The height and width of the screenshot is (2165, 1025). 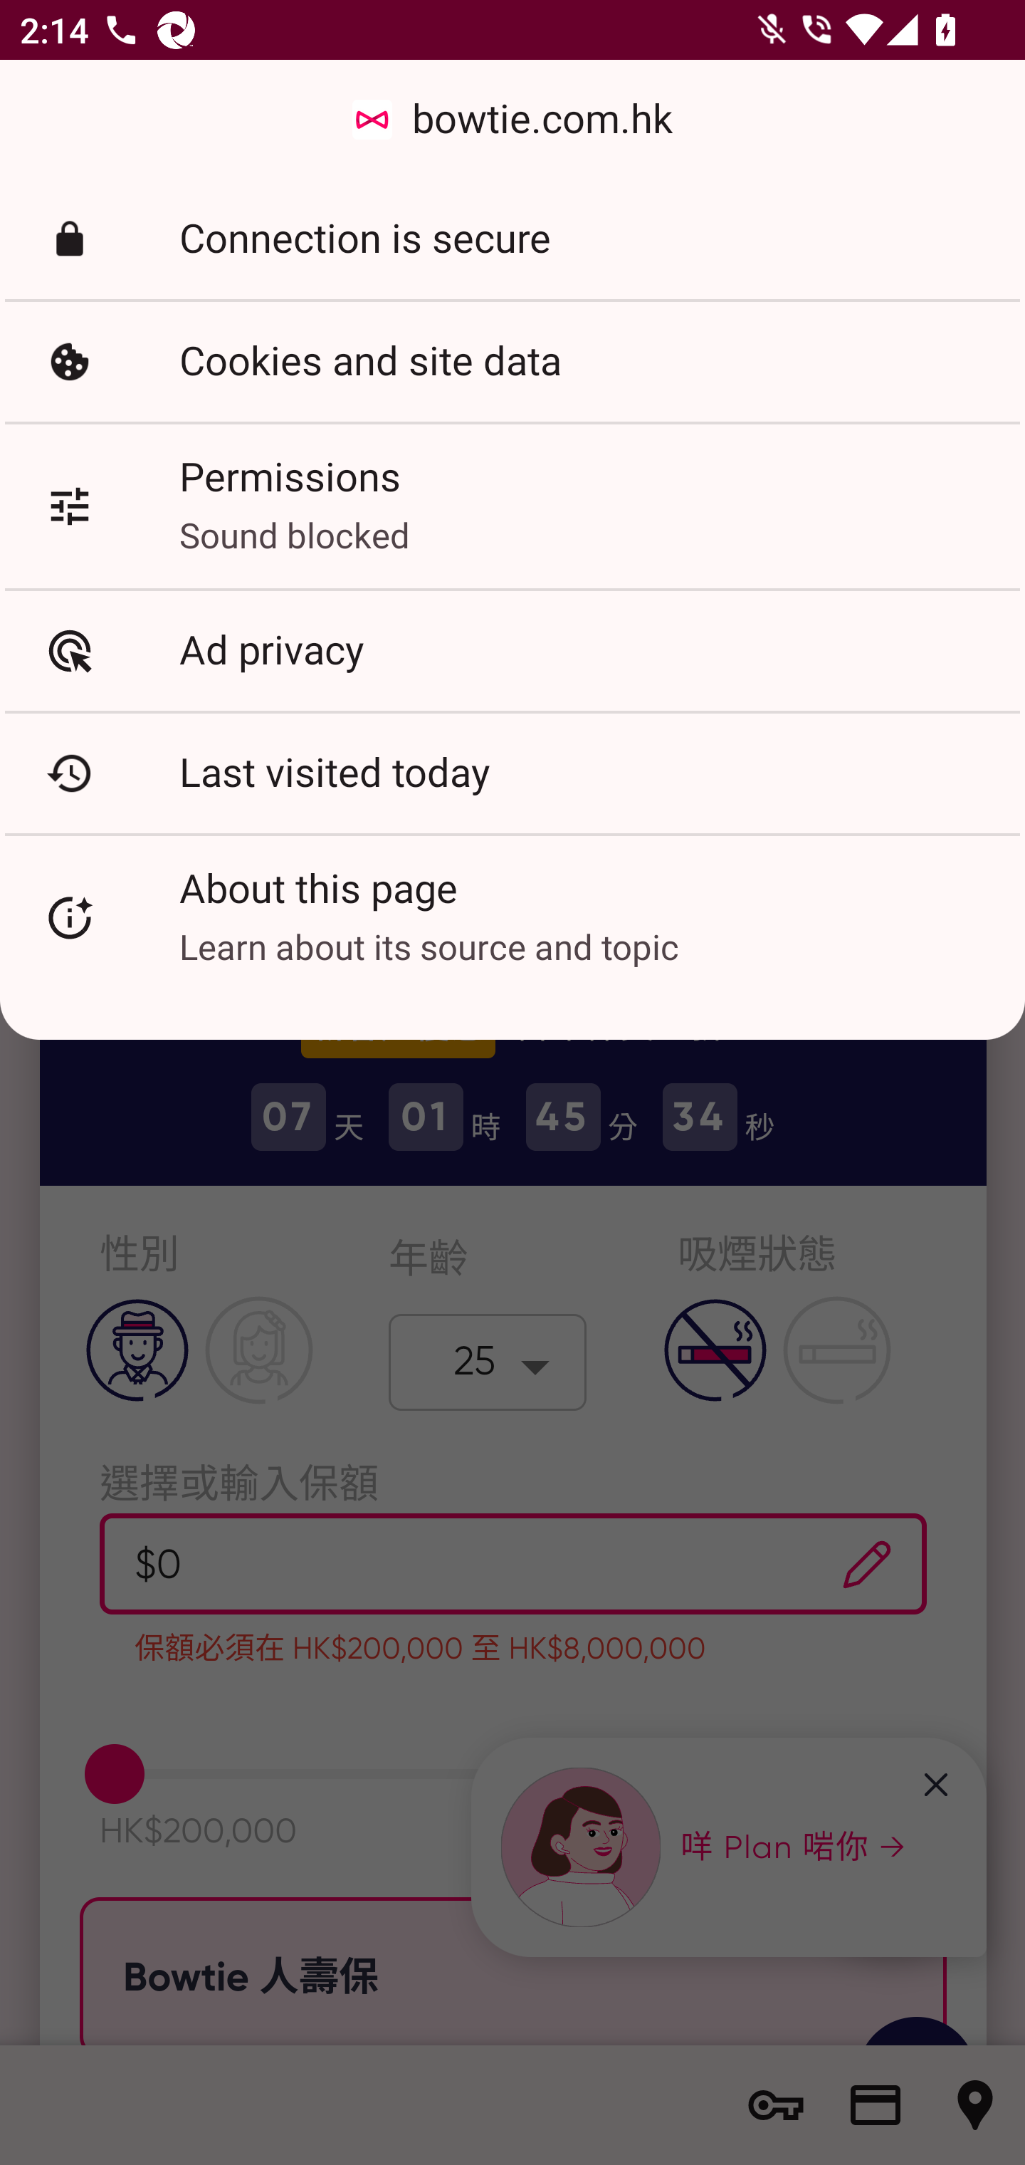 What do you see at coordinates (512, 239) in the screenshot?
I see `Connection is secure` at bounding box center [512, 239].